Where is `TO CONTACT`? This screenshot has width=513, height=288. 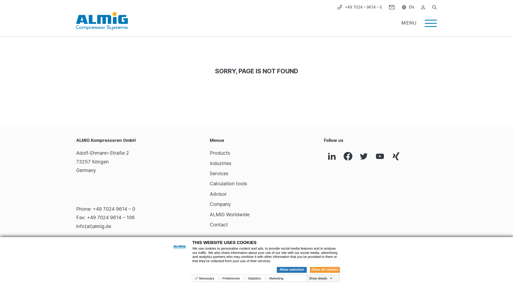
TO CONTACT is located at coordinates (91, 246).